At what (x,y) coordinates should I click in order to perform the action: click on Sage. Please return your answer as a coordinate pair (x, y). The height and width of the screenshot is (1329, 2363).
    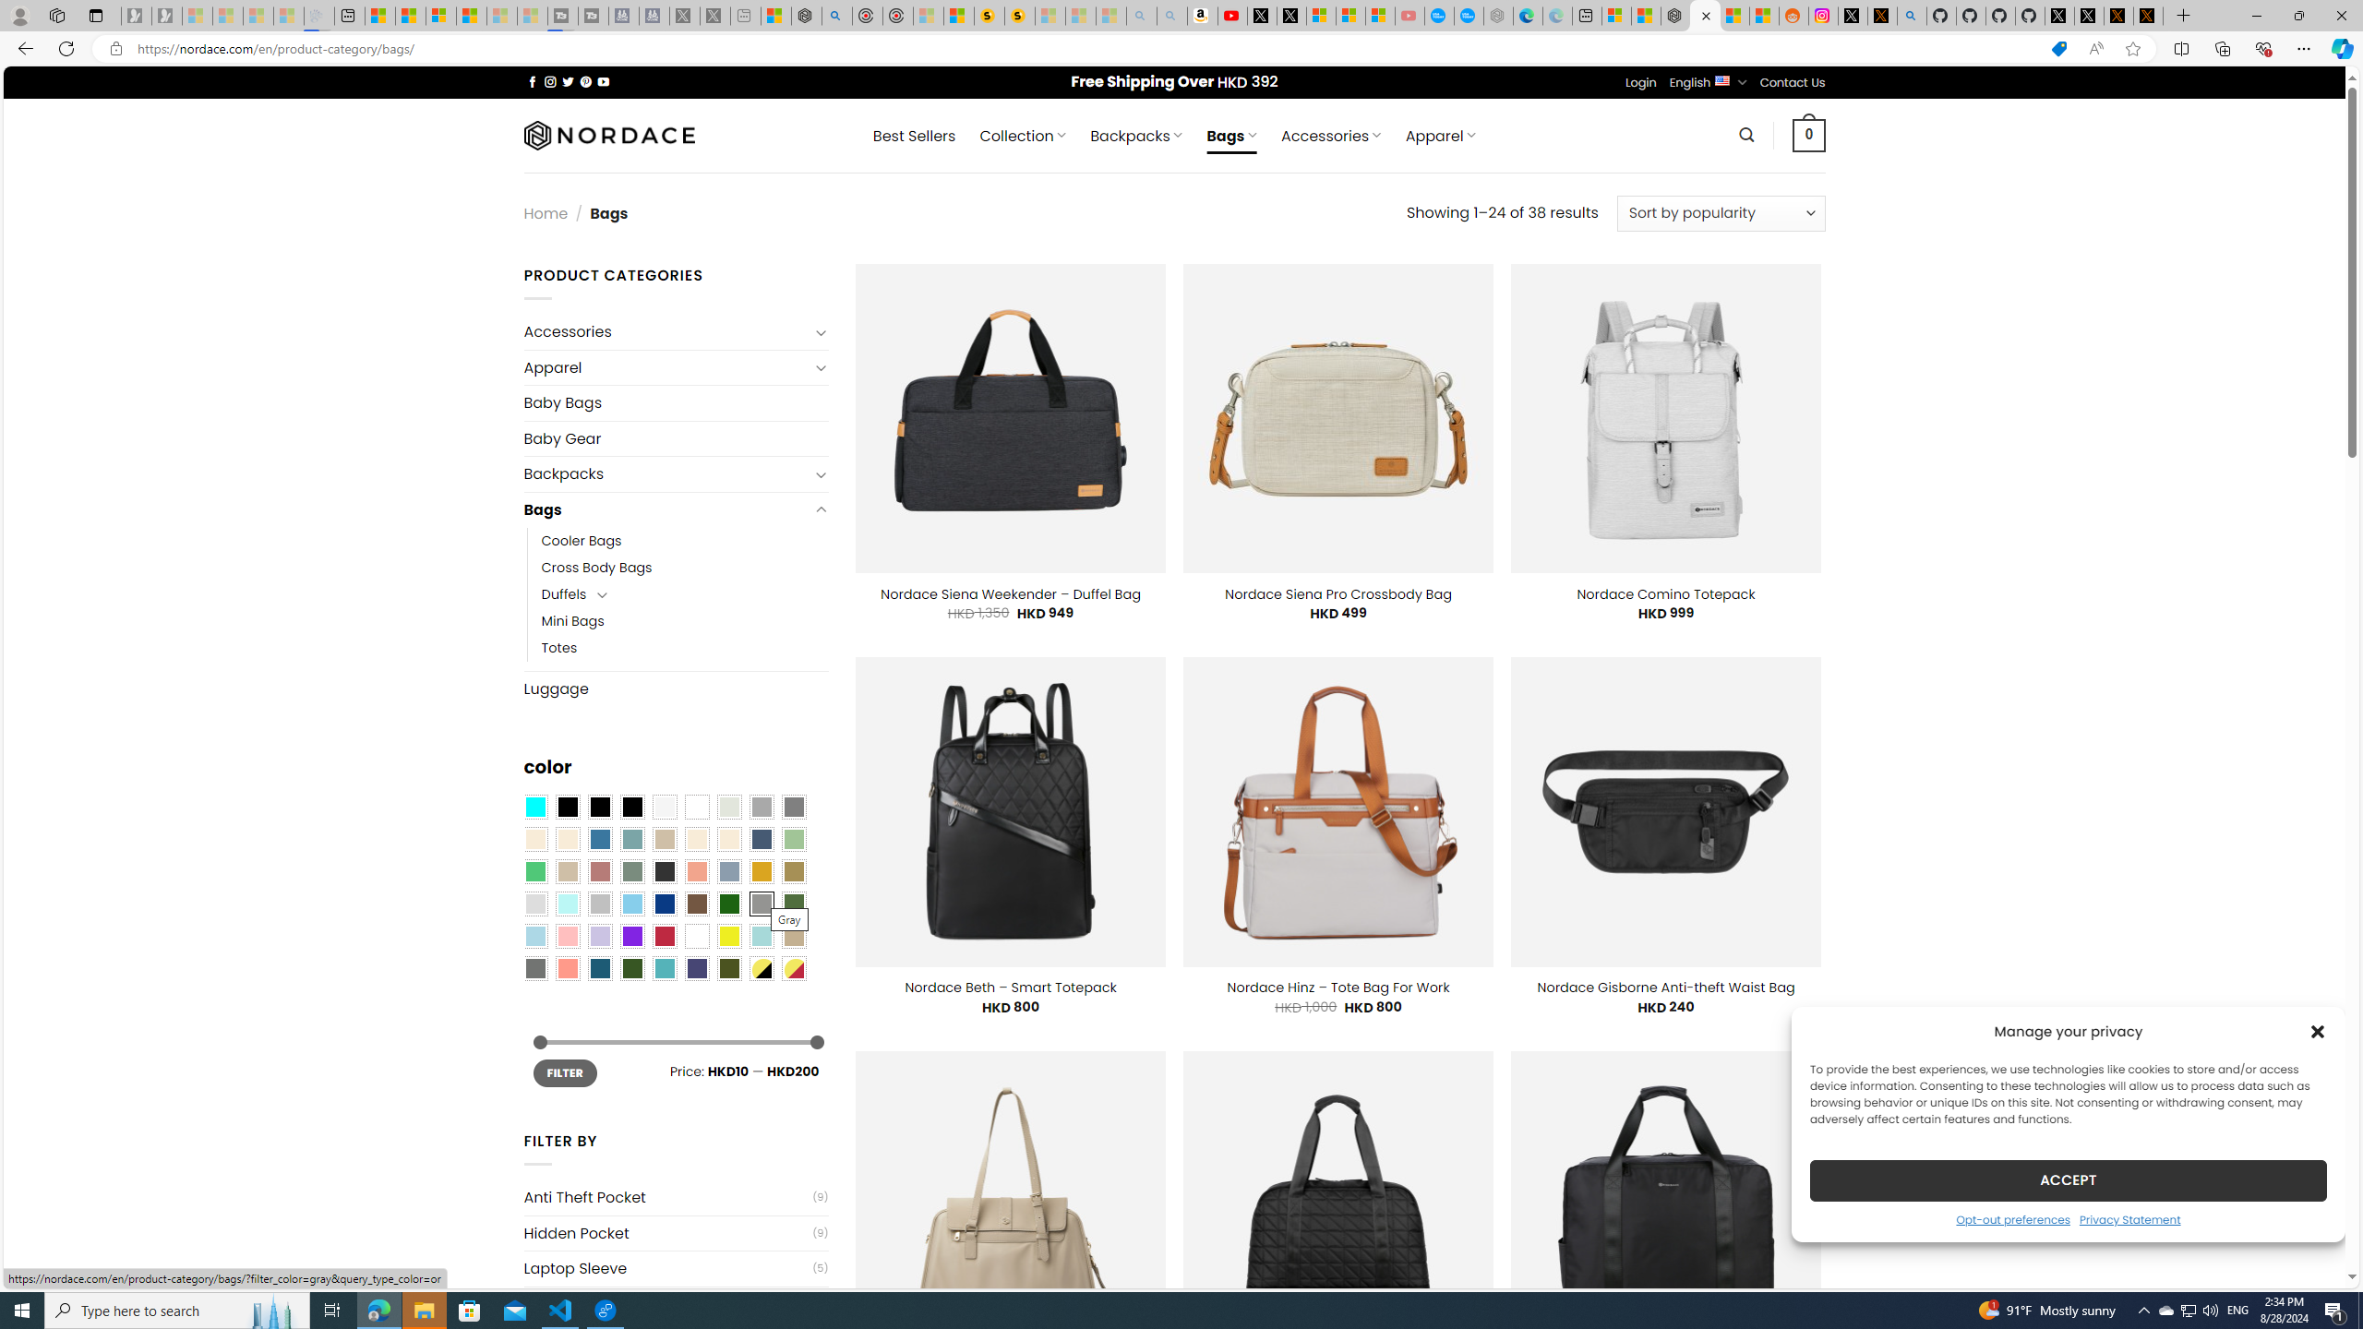
    Looking at the image, I should click on (631, 871).